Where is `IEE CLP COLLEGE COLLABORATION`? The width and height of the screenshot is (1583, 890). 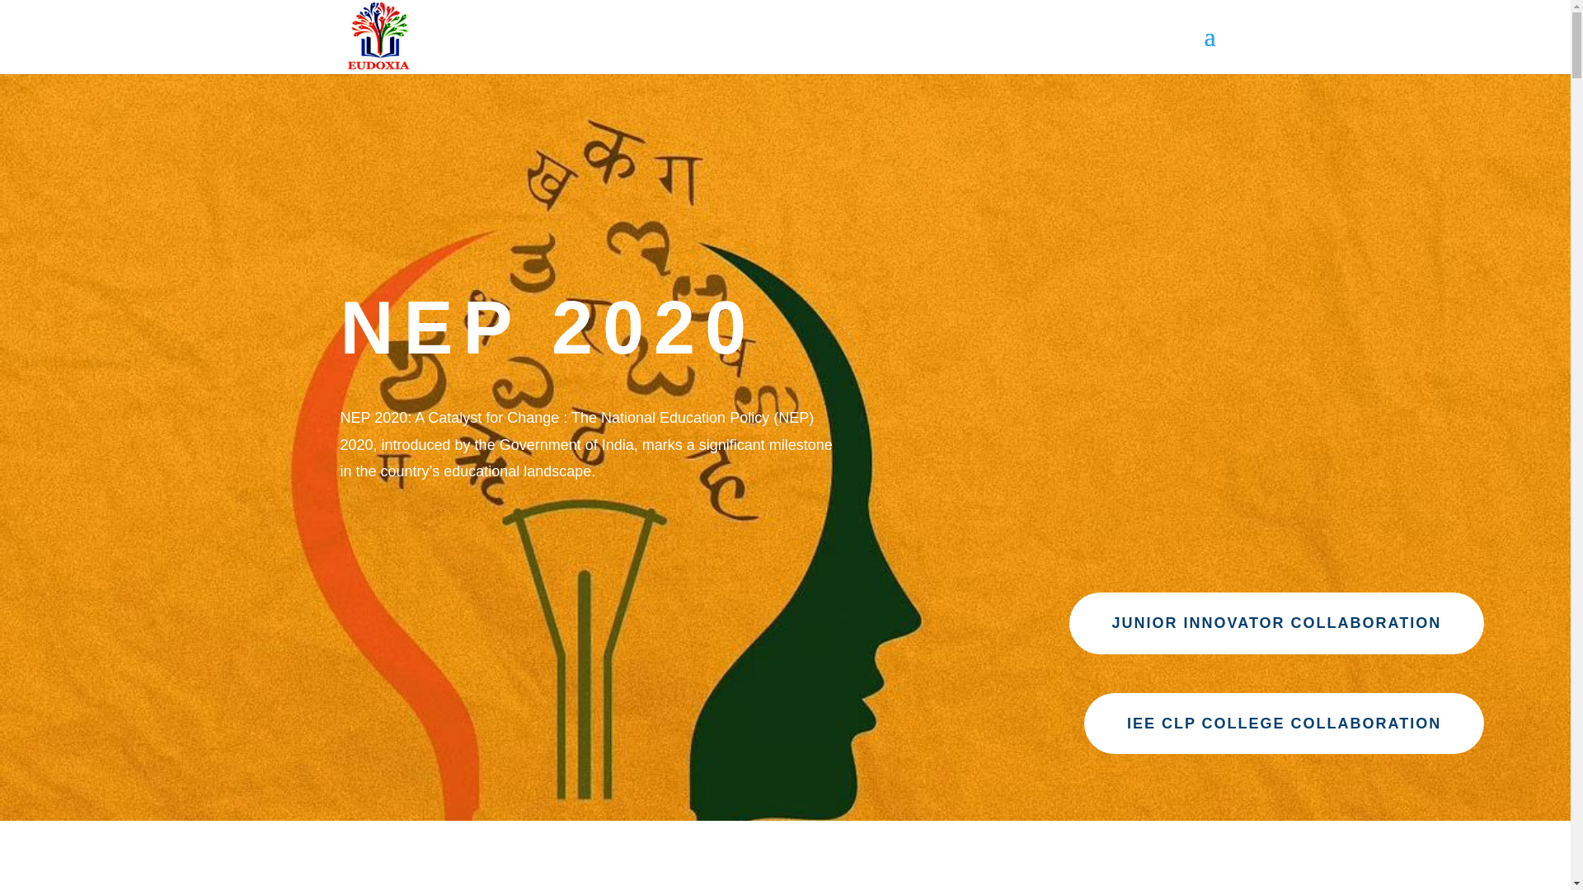 IEE CLP COLLEGE COLLABORATION is located at coordinates (1285, 724).